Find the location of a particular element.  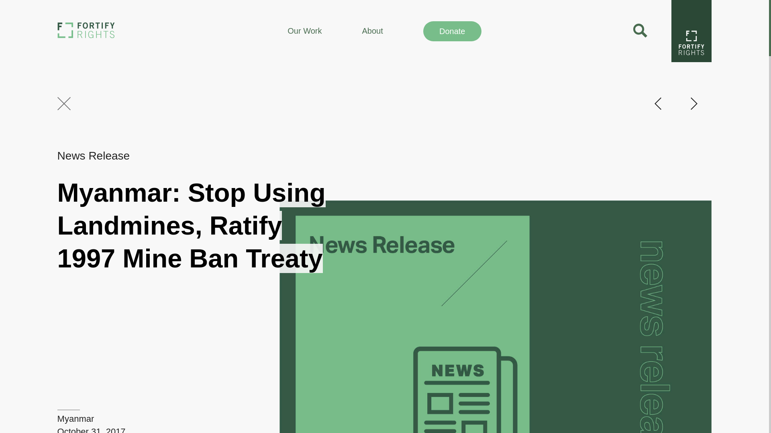

About is located at coordinates (372, 30).